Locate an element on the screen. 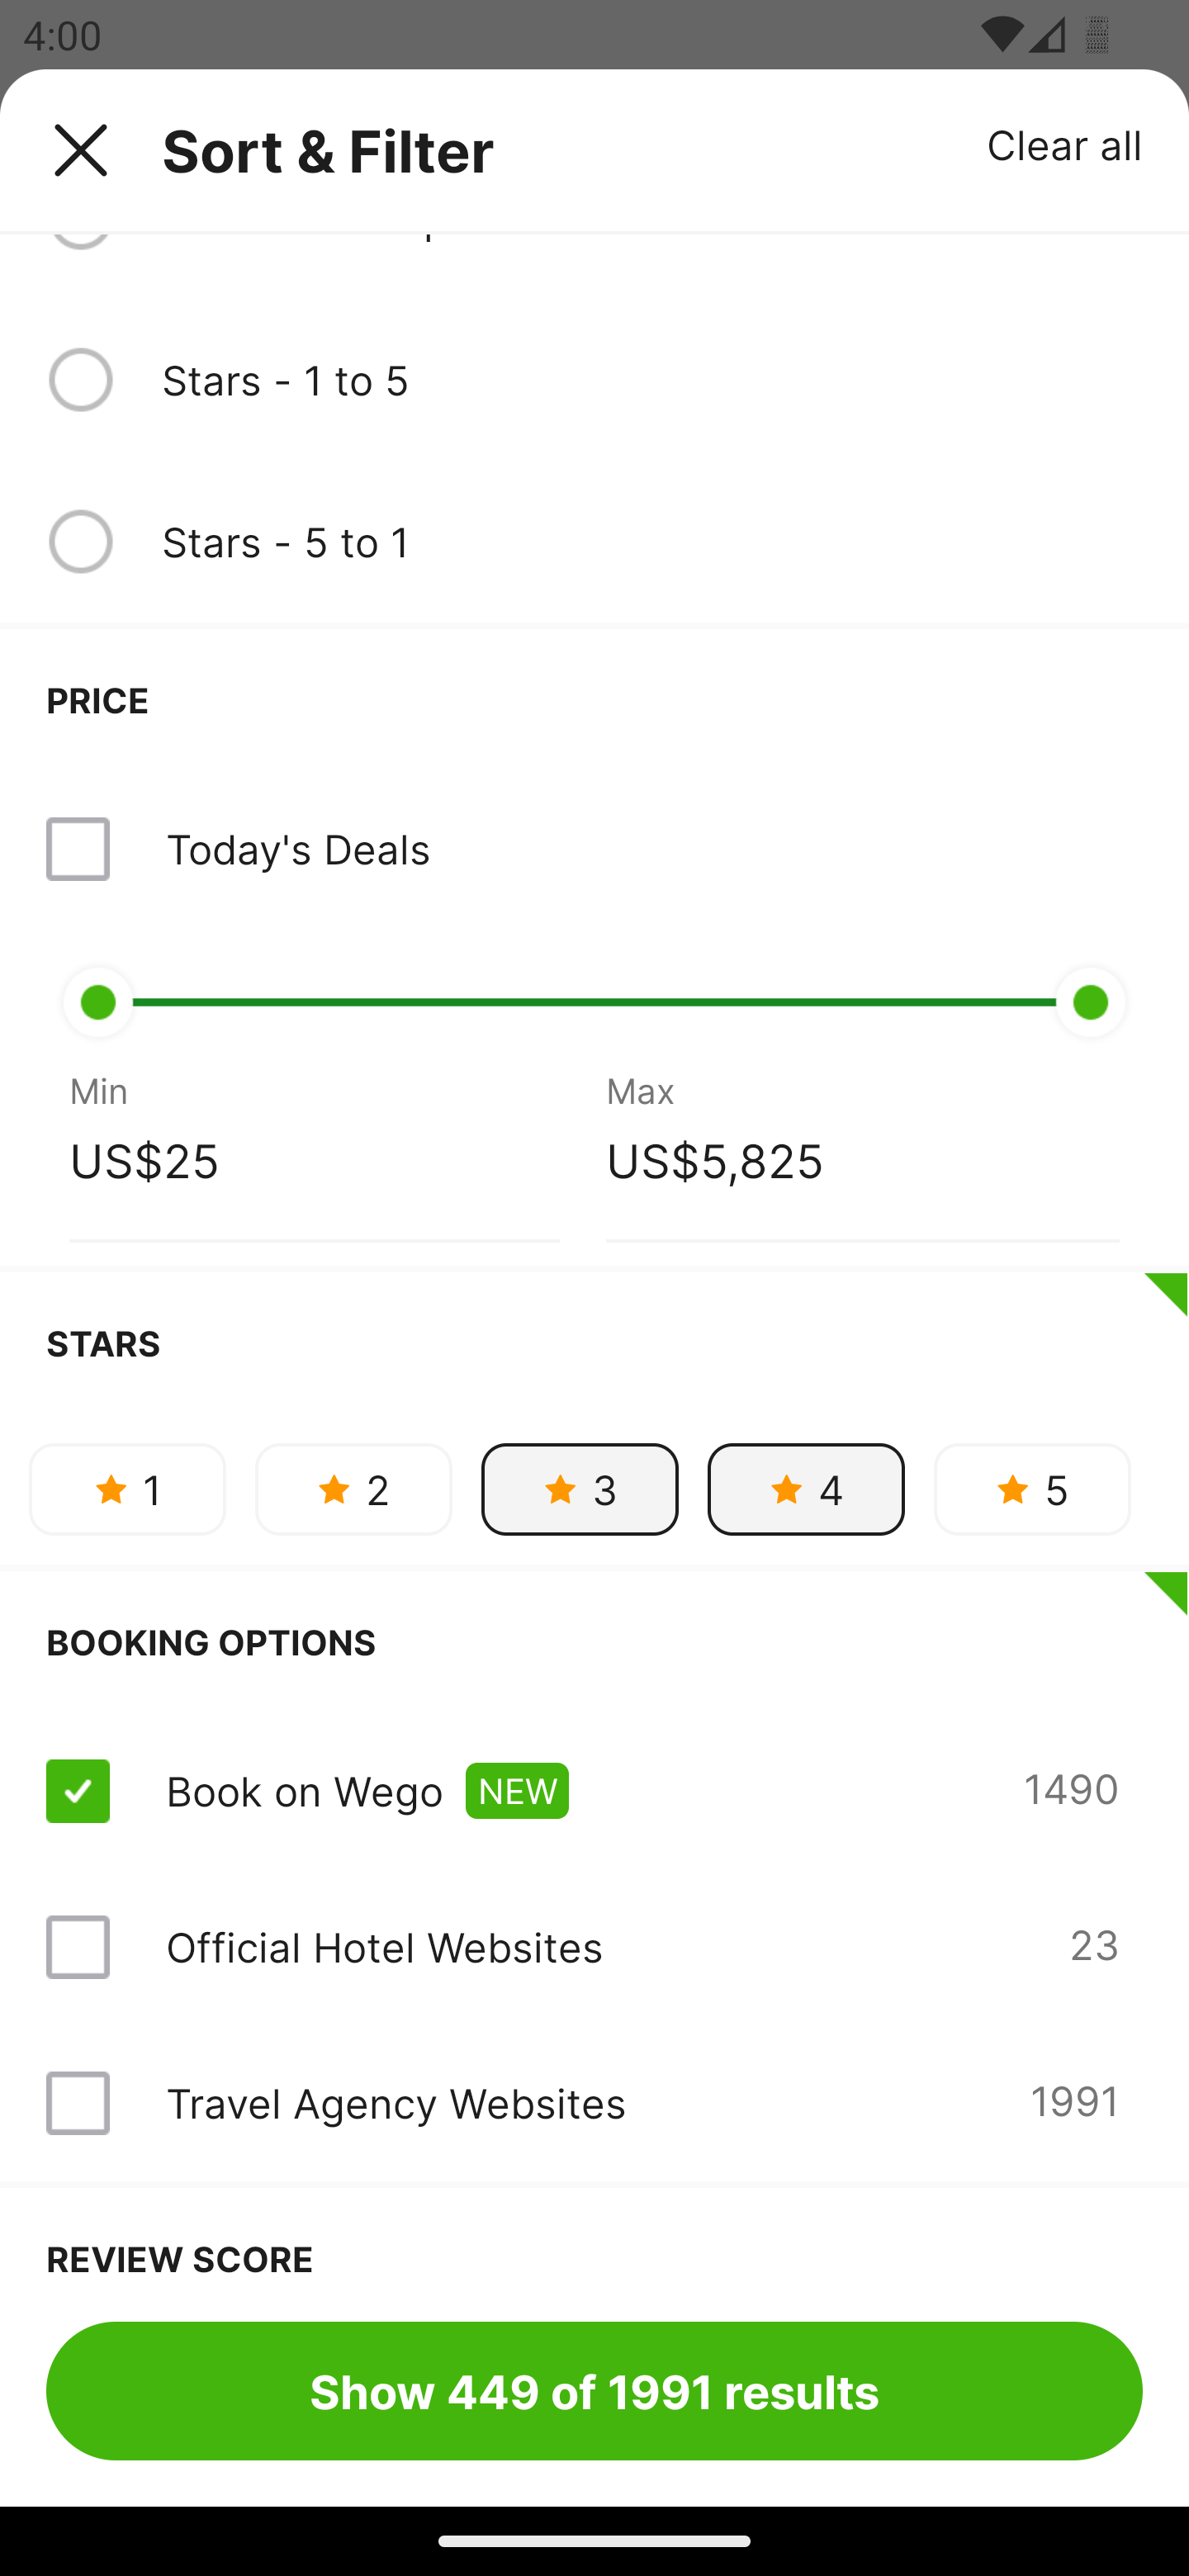 The height and width of the screenshot is (2576, 1189). Clear all is located at coordinates (1065, 144).